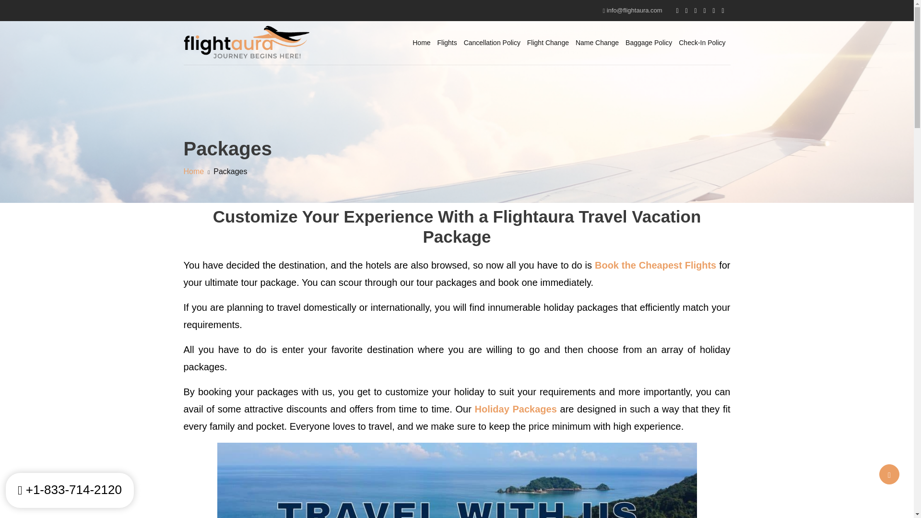 The width and height of the screenshot is (921, 518). What do you see at coordinates (655, 265) in the screenshot?
I see `Book the Cheapest Flights` at bounding box center [655, 265].